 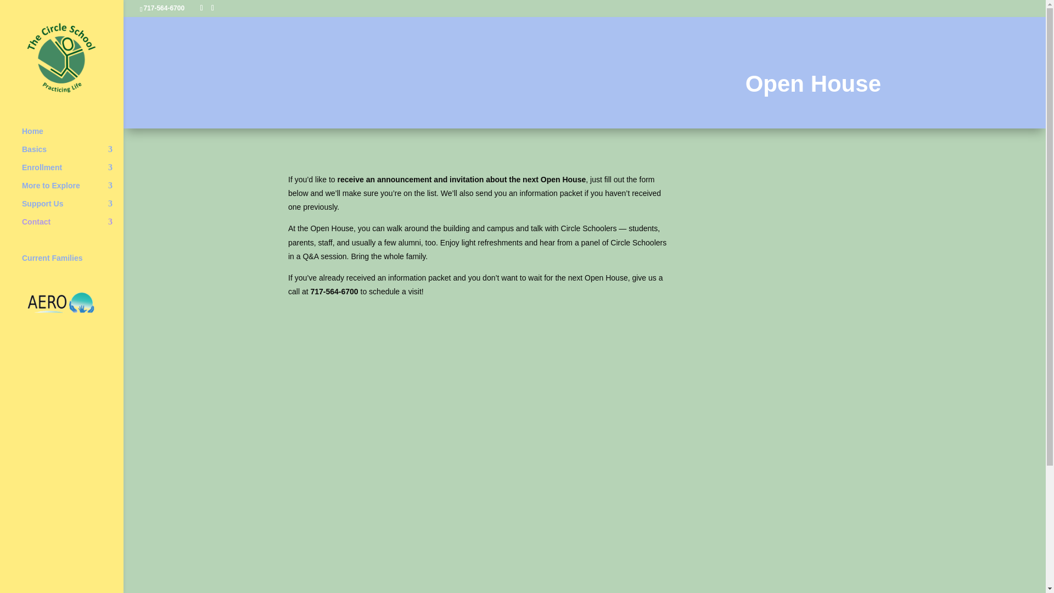 I want to click on Current Families, so click(x=72, y=262).